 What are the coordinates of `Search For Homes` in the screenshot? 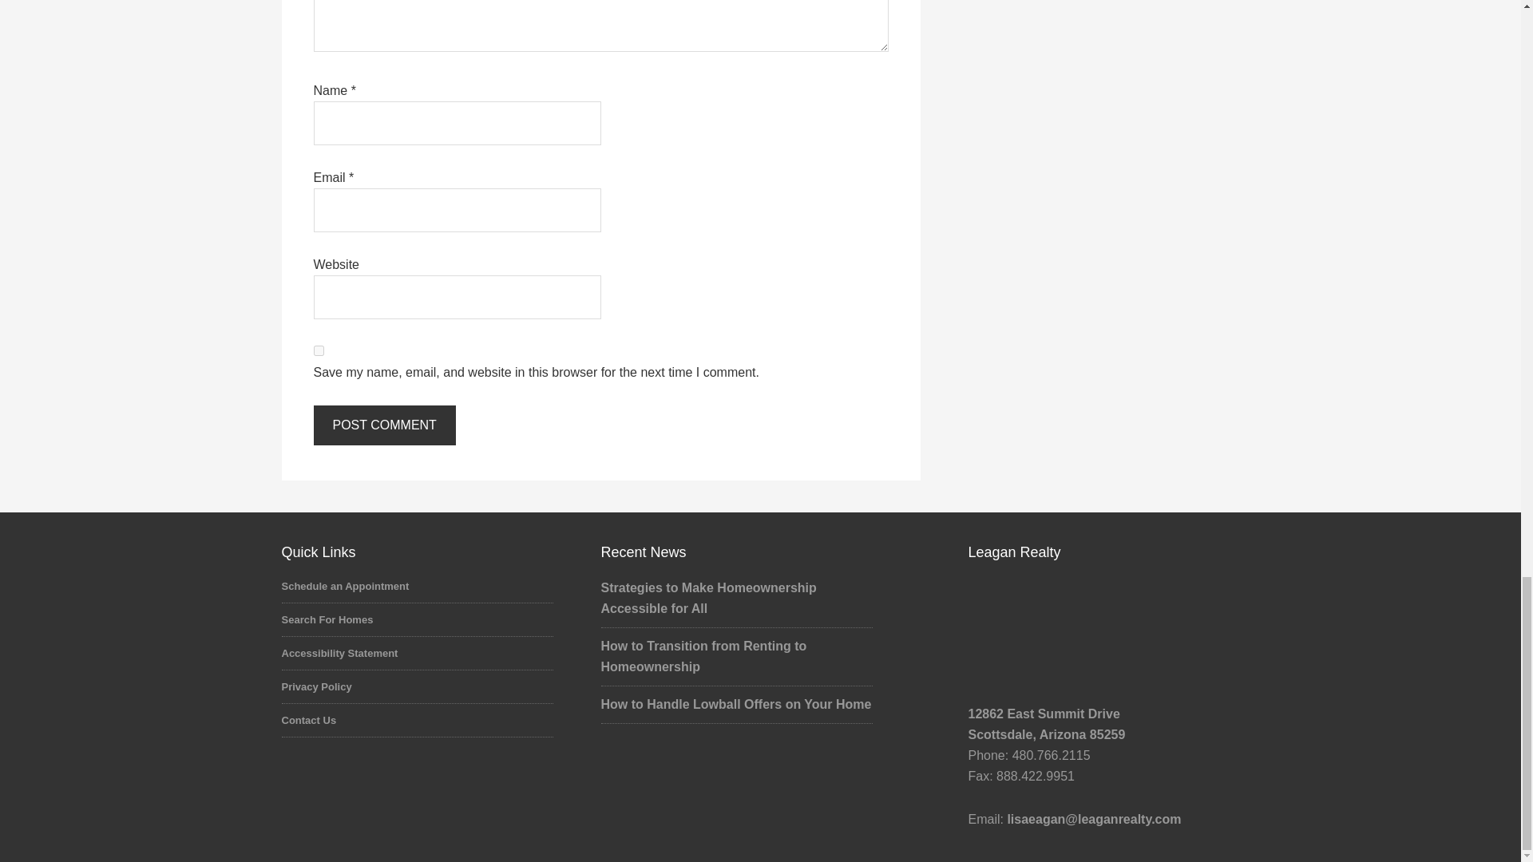 It's located at (326, 619).